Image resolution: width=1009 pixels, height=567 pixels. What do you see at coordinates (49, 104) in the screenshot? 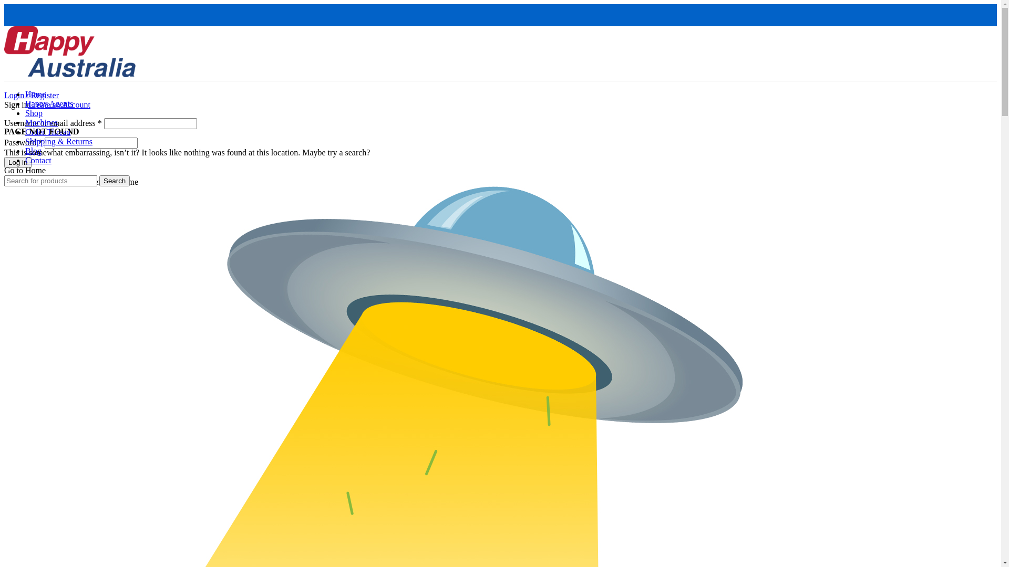
I see `Happy Agents` at bounding box center [49, 104].